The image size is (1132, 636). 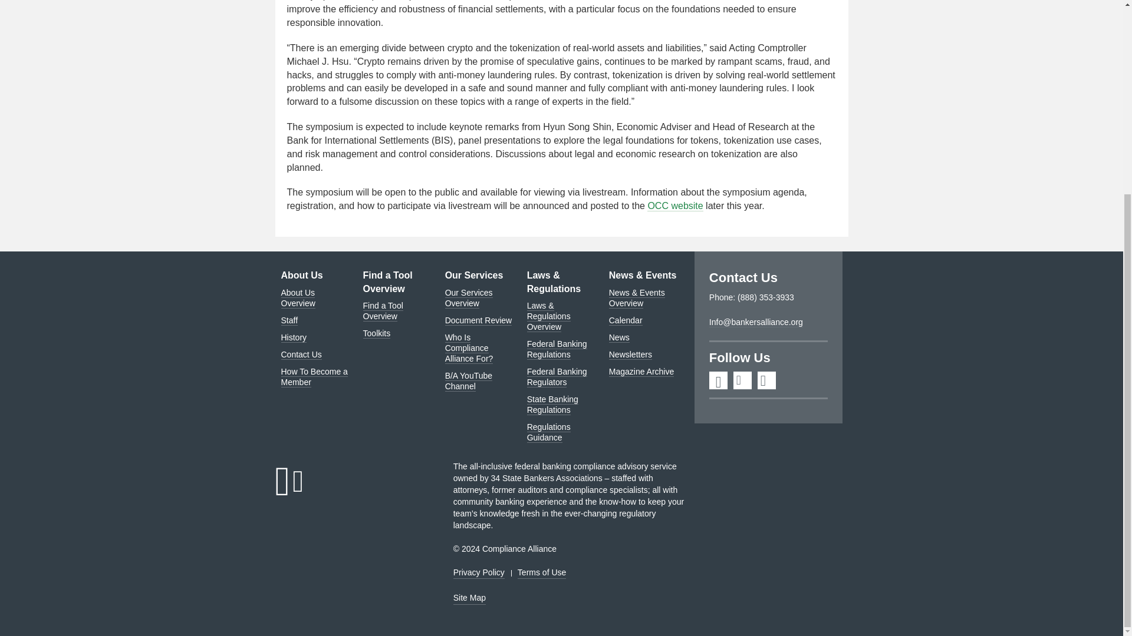 I want to click on About Us Overview, so click(x=297, y=297).